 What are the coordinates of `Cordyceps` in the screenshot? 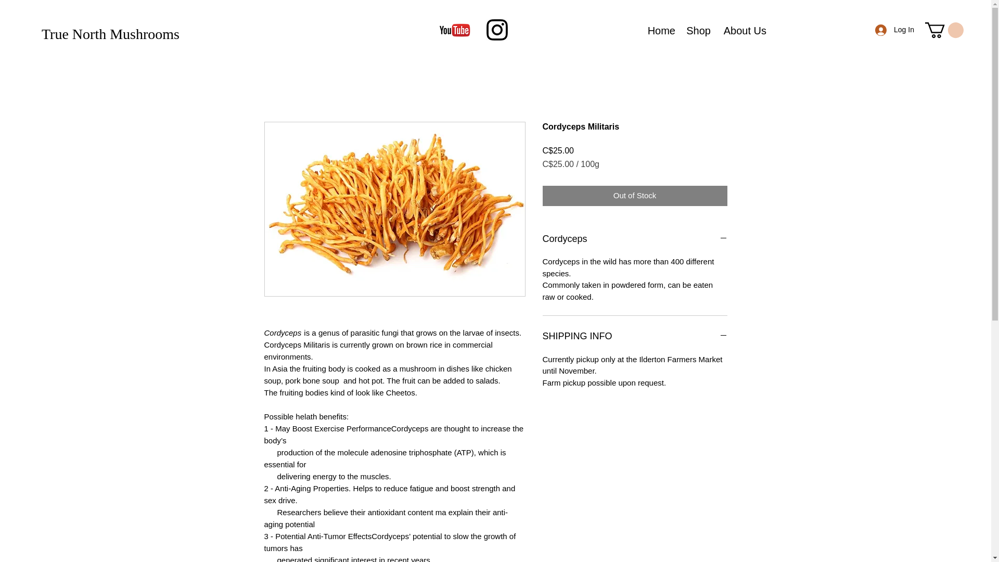 It's located at (635, 239).